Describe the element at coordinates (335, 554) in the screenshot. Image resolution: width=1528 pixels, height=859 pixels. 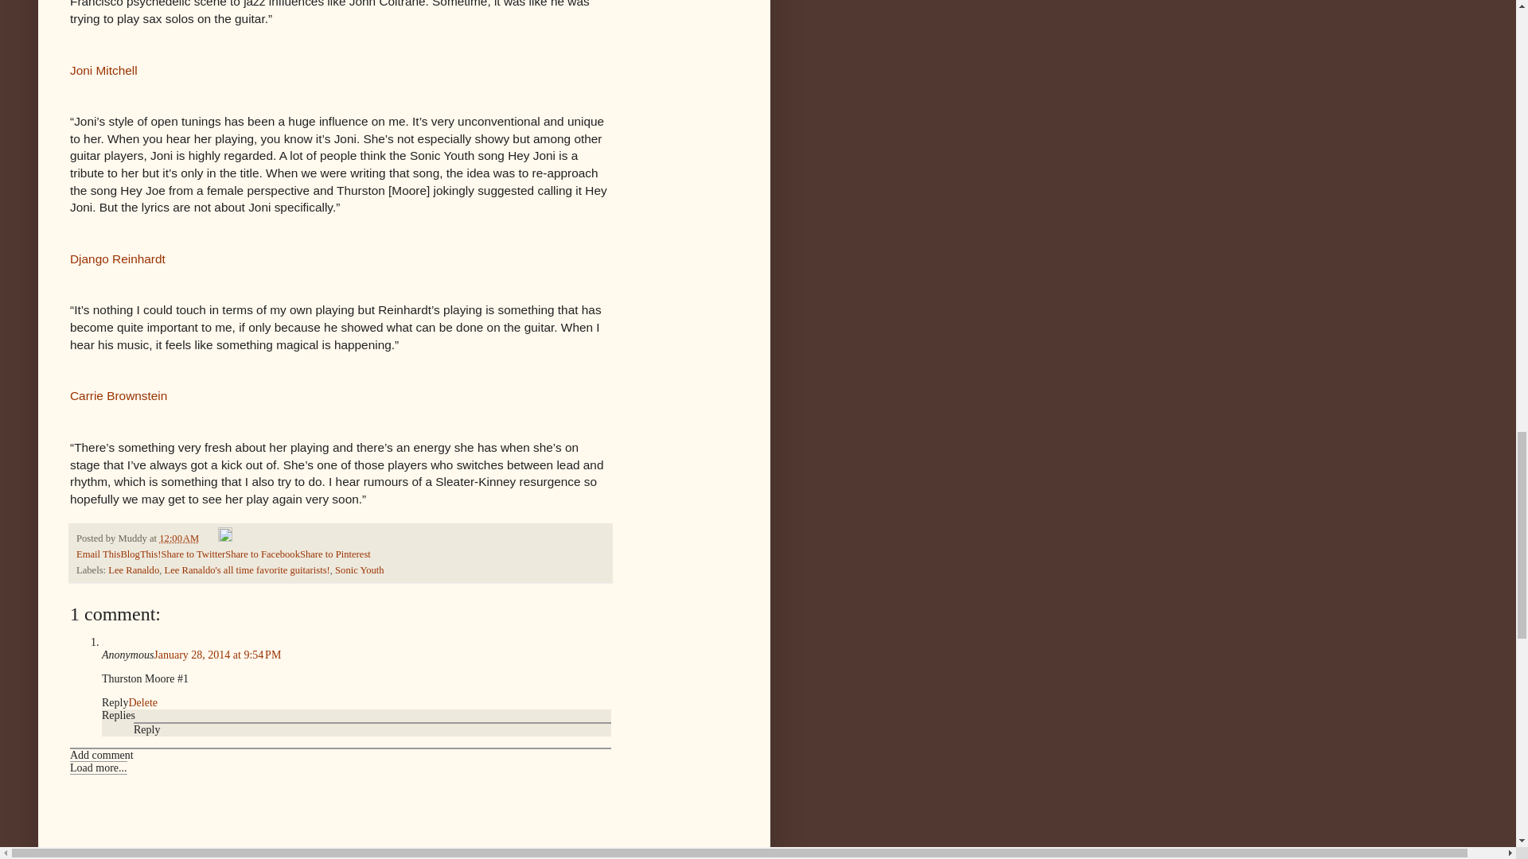
I see `Share to Pinterest` at that location.